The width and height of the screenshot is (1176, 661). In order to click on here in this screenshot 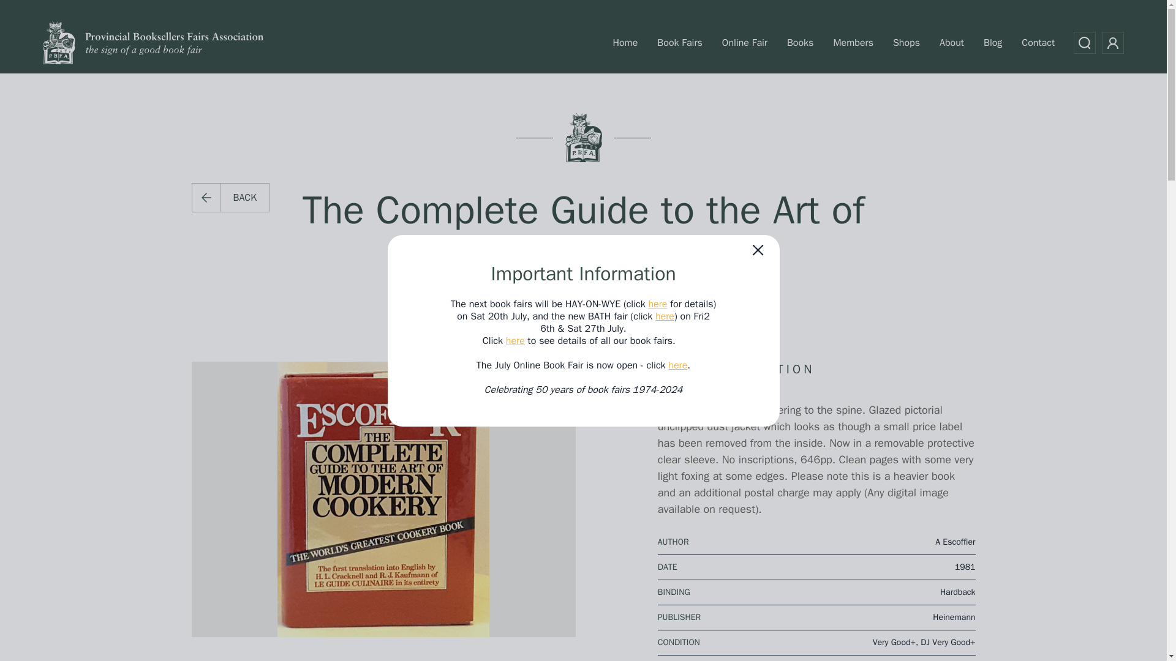, I will do `click(657, 304)`.